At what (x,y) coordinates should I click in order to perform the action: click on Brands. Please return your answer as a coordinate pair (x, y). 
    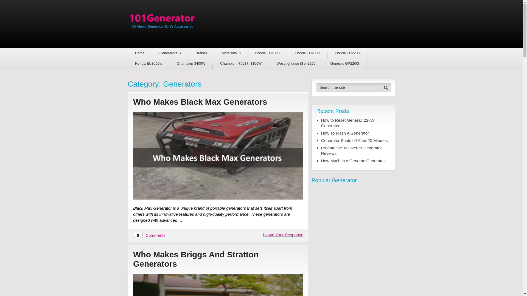
    Looking at the image, I should click on (201, 53).